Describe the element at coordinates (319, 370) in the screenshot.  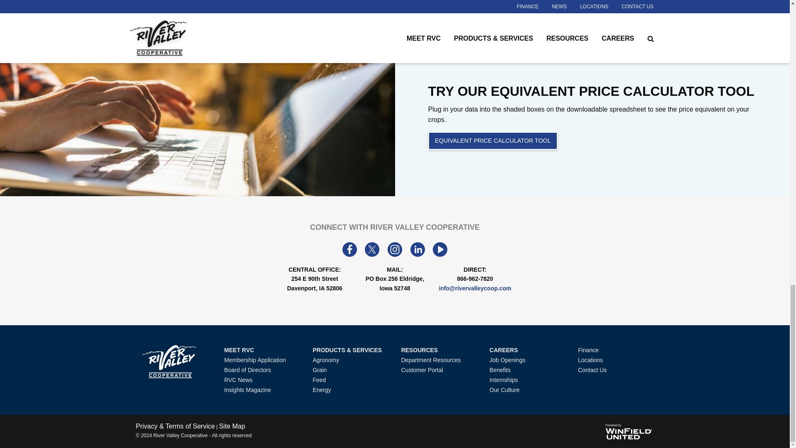
I see `grain` at that location.